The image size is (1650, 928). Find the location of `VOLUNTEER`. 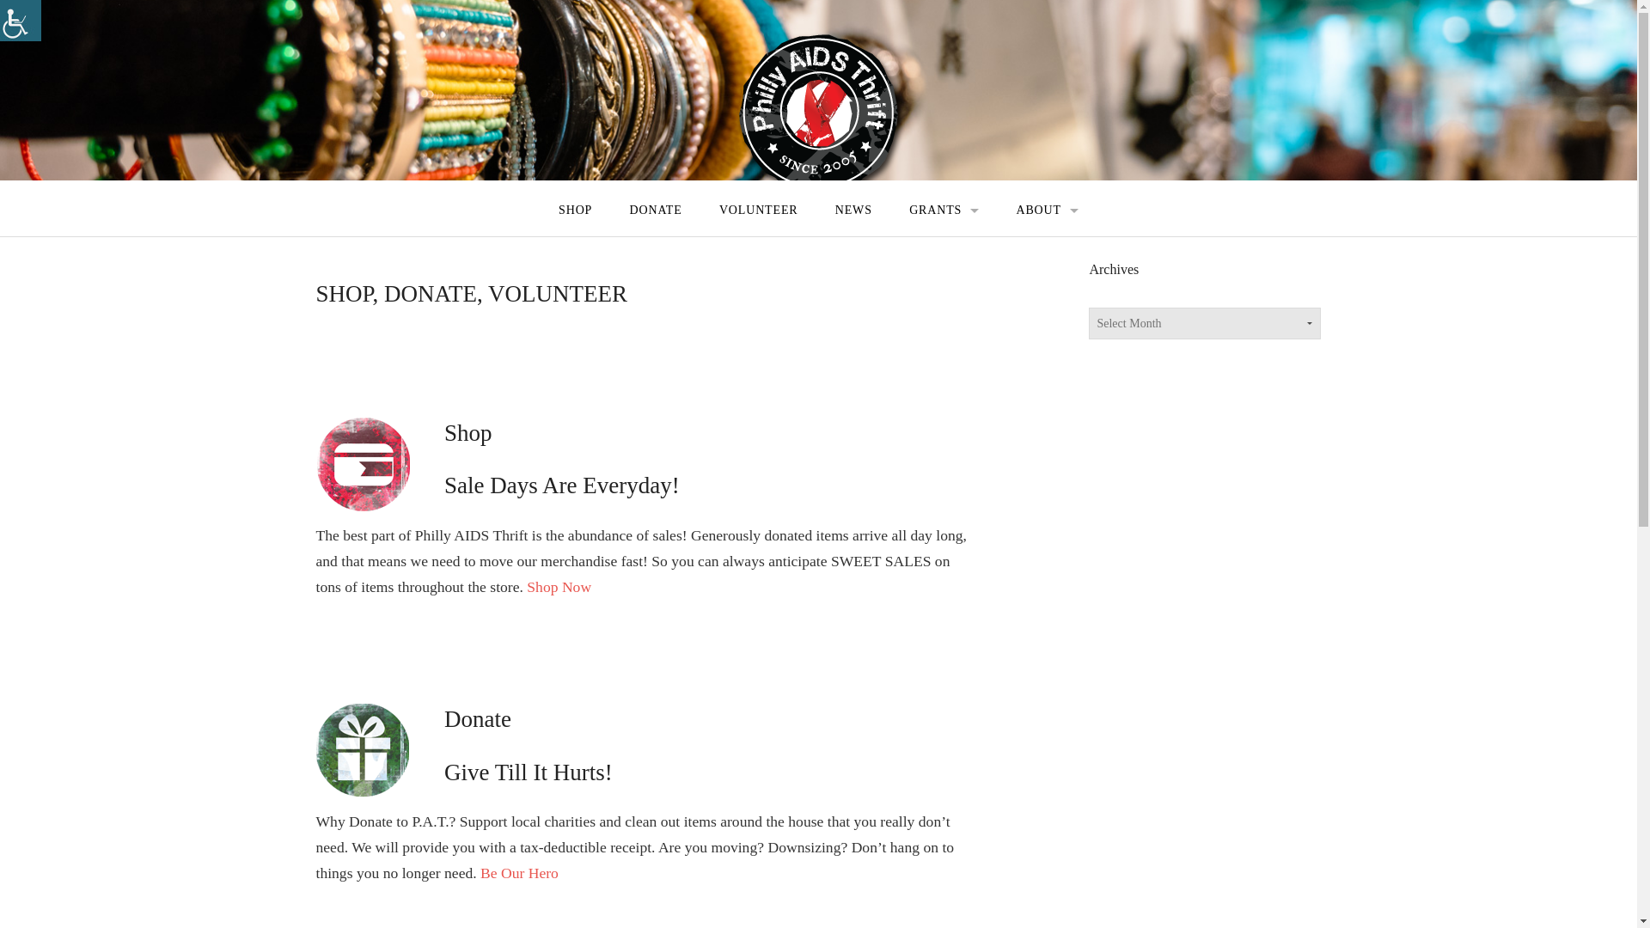

VOLUNTEER is located at coordinates (758, 211).